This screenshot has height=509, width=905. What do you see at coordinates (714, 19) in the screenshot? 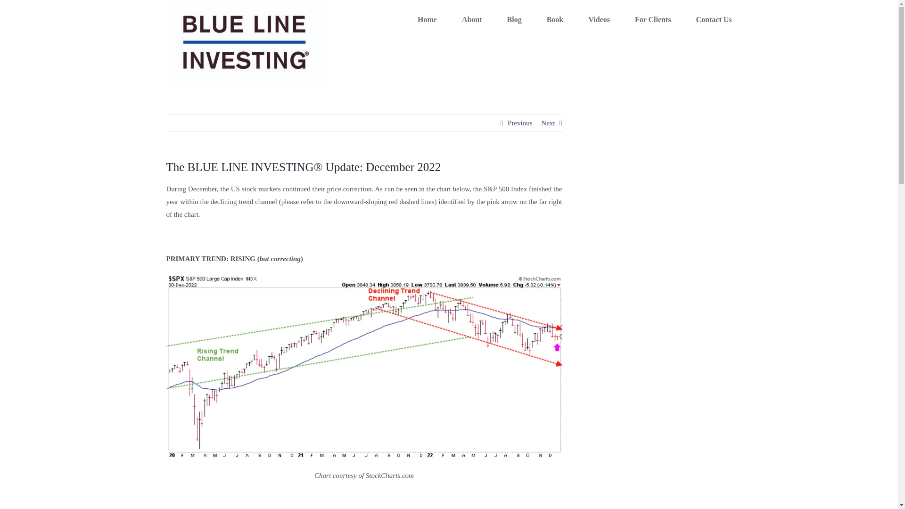
I see `Contact Us` at bounding box center [714, 19].